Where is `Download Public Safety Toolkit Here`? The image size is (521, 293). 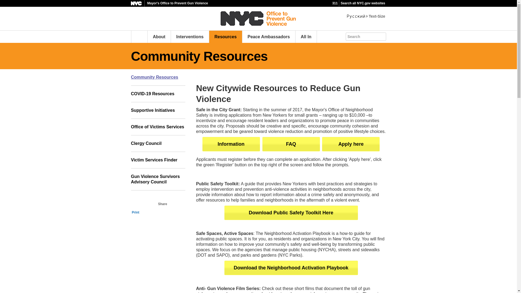
Download Public Safety Toolkit Here is located at coordinates (291, 213).